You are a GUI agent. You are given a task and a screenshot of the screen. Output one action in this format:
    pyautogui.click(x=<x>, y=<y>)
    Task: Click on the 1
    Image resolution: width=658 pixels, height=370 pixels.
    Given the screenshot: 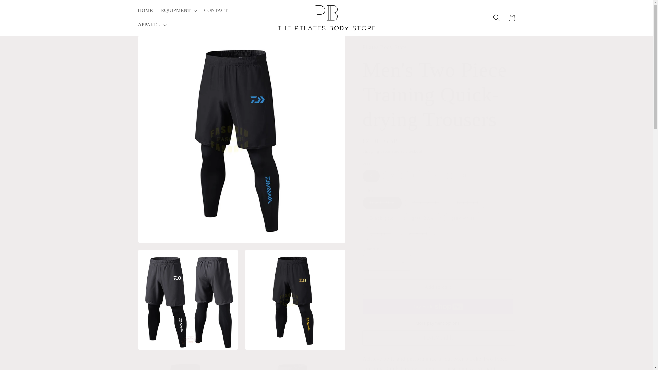 What is the action you would take?
    pyautogui.click(x=387, y=262)
    